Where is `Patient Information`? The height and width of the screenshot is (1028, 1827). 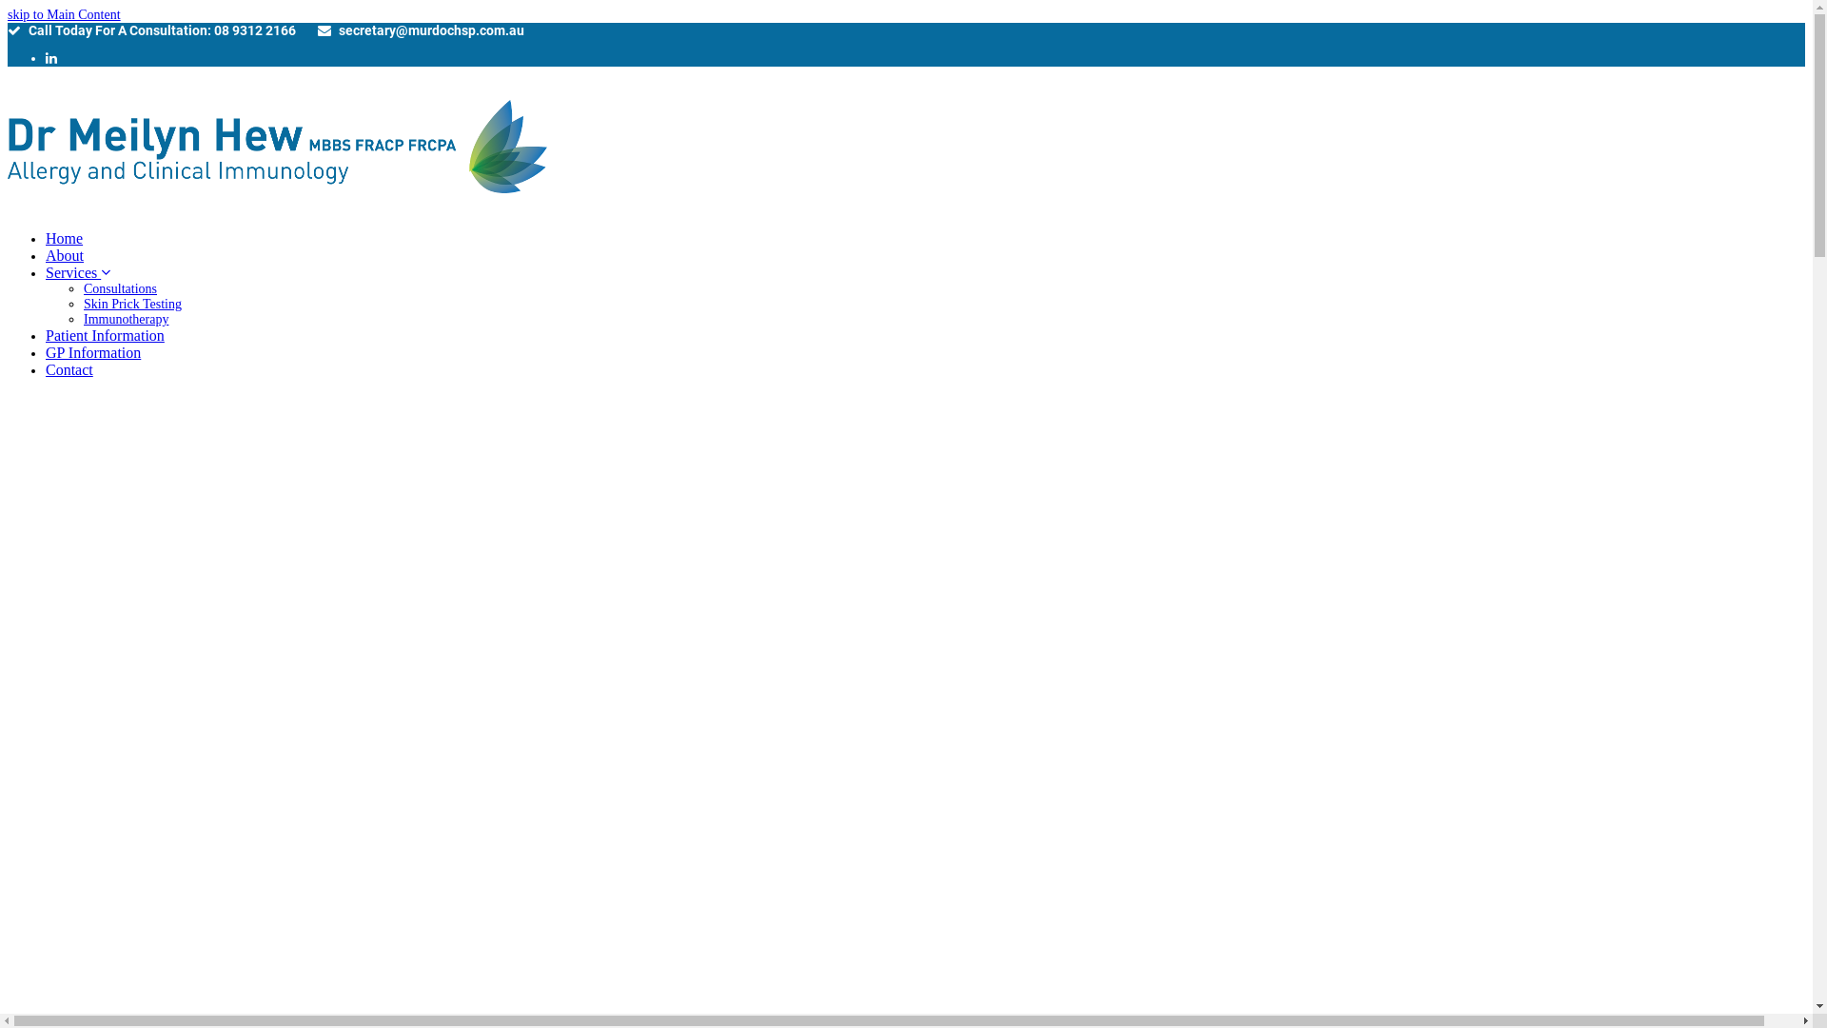
Patient Information is located at coordinates (105, 337).